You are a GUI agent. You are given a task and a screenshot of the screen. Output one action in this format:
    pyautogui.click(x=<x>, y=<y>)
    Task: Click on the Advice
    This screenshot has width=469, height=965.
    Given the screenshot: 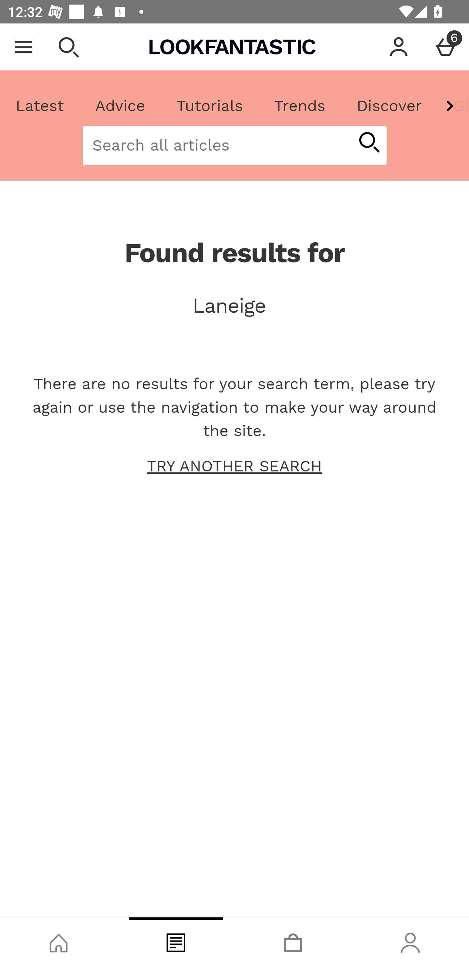 What is the action you would take?
    pyautogui.click(x=120, y=106)
    